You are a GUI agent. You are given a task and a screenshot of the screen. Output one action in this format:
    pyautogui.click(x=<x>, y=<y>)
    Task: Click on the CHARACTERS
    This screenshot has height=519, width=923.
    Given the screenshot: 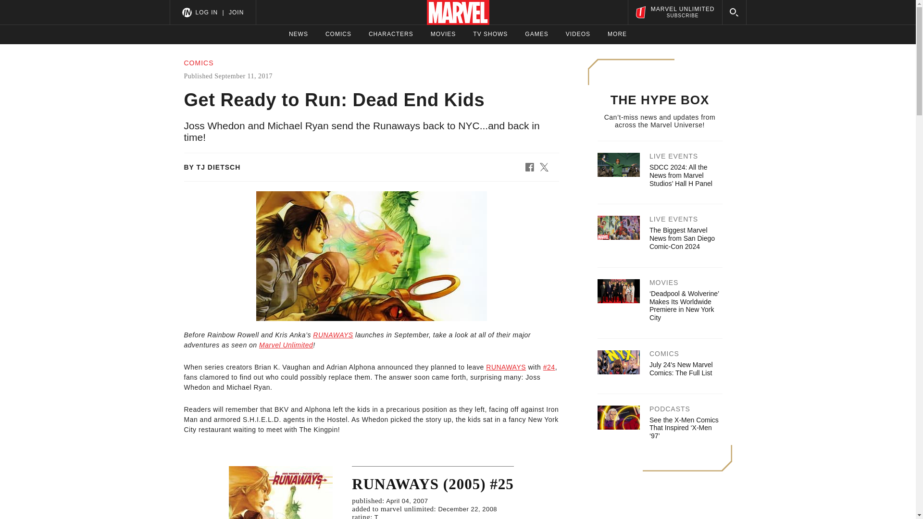 What is the action you would take?
    pyautogui.click(x=391, y=34)
    